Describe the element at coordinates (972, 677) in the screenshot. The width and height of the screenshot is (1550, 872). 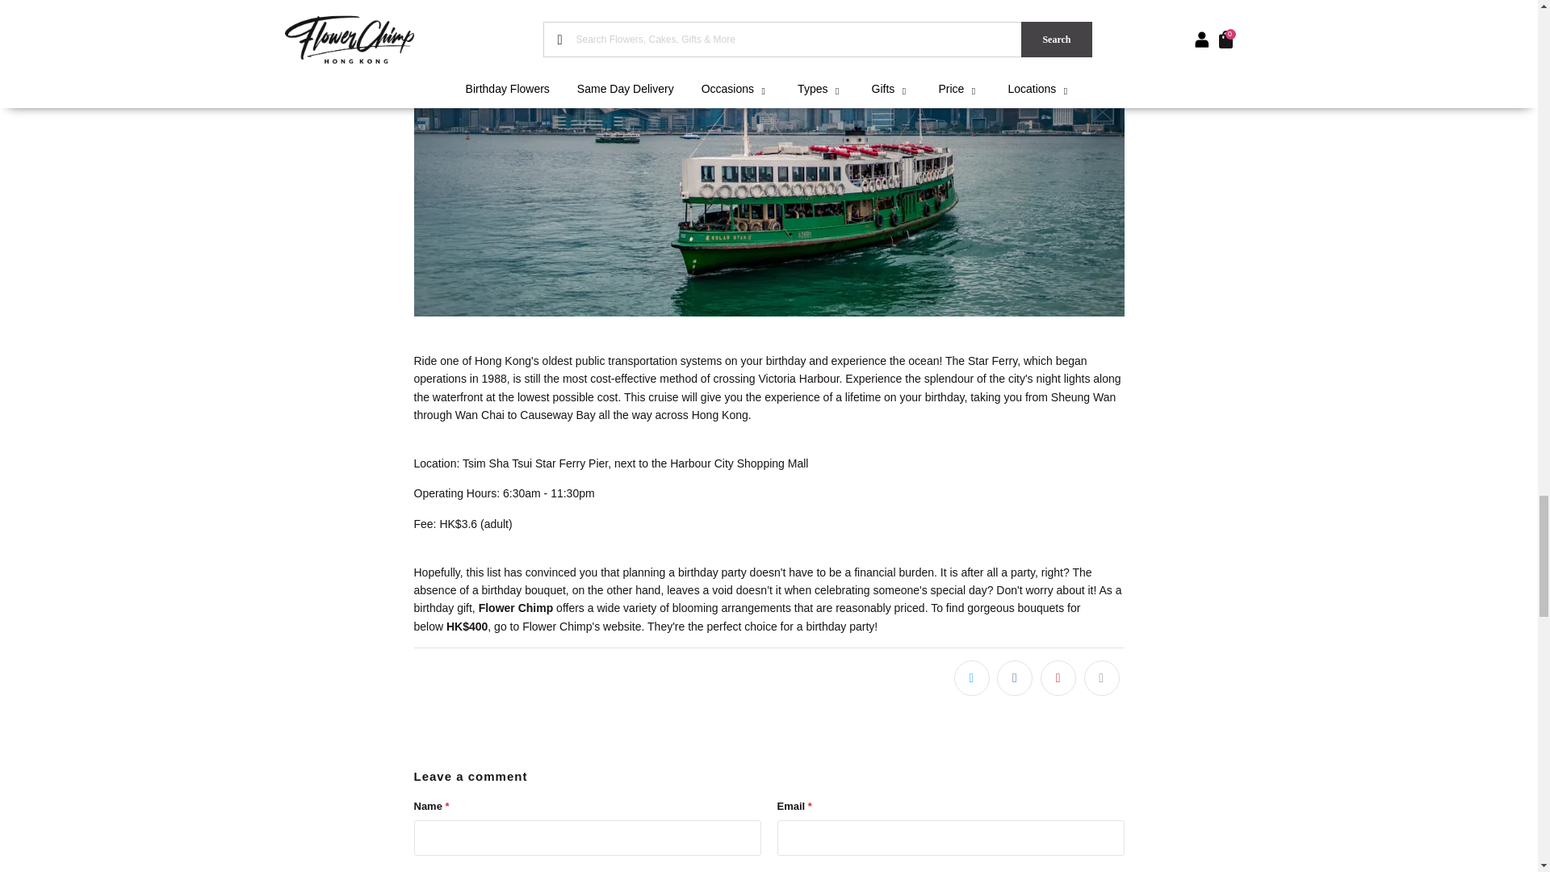
I see `Share this on Twitter` at that location.